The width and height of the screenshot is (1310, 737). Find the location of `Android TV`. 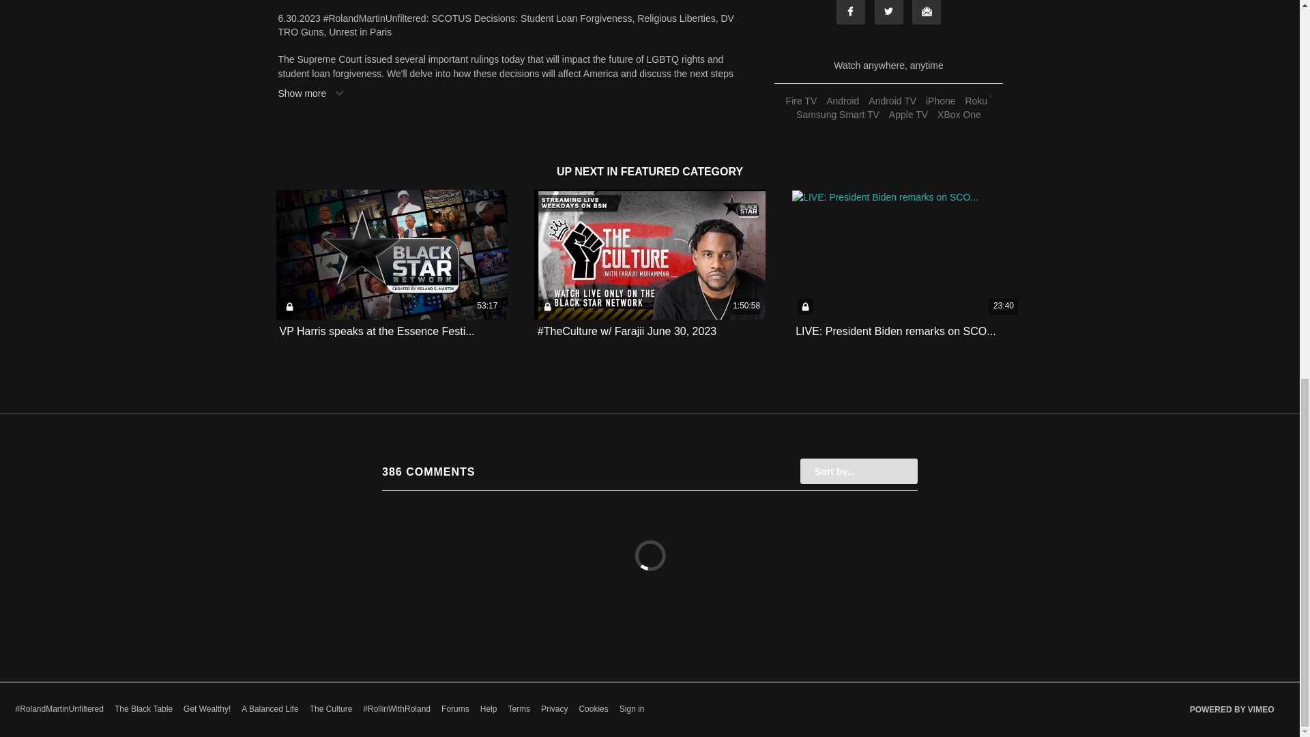

Android TV is located at coordinates (892, 101).